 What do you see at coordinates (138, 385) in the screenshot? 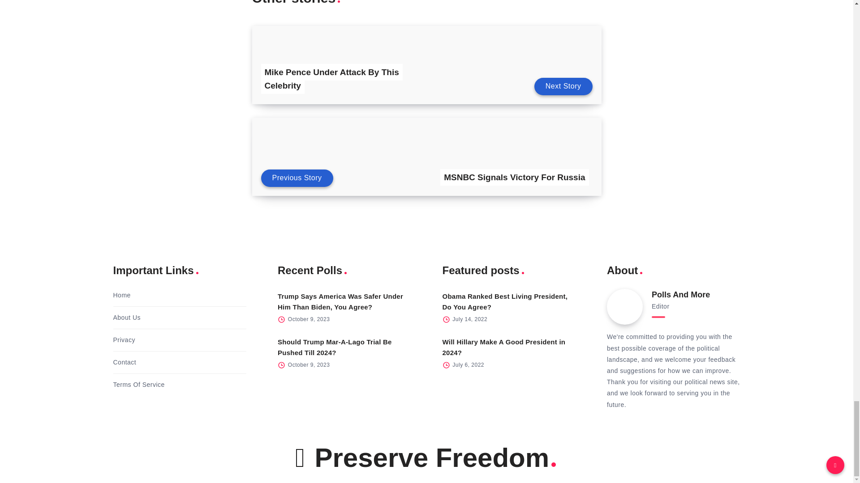
I see `Terms Of Service` at bounding box center [138, 385].